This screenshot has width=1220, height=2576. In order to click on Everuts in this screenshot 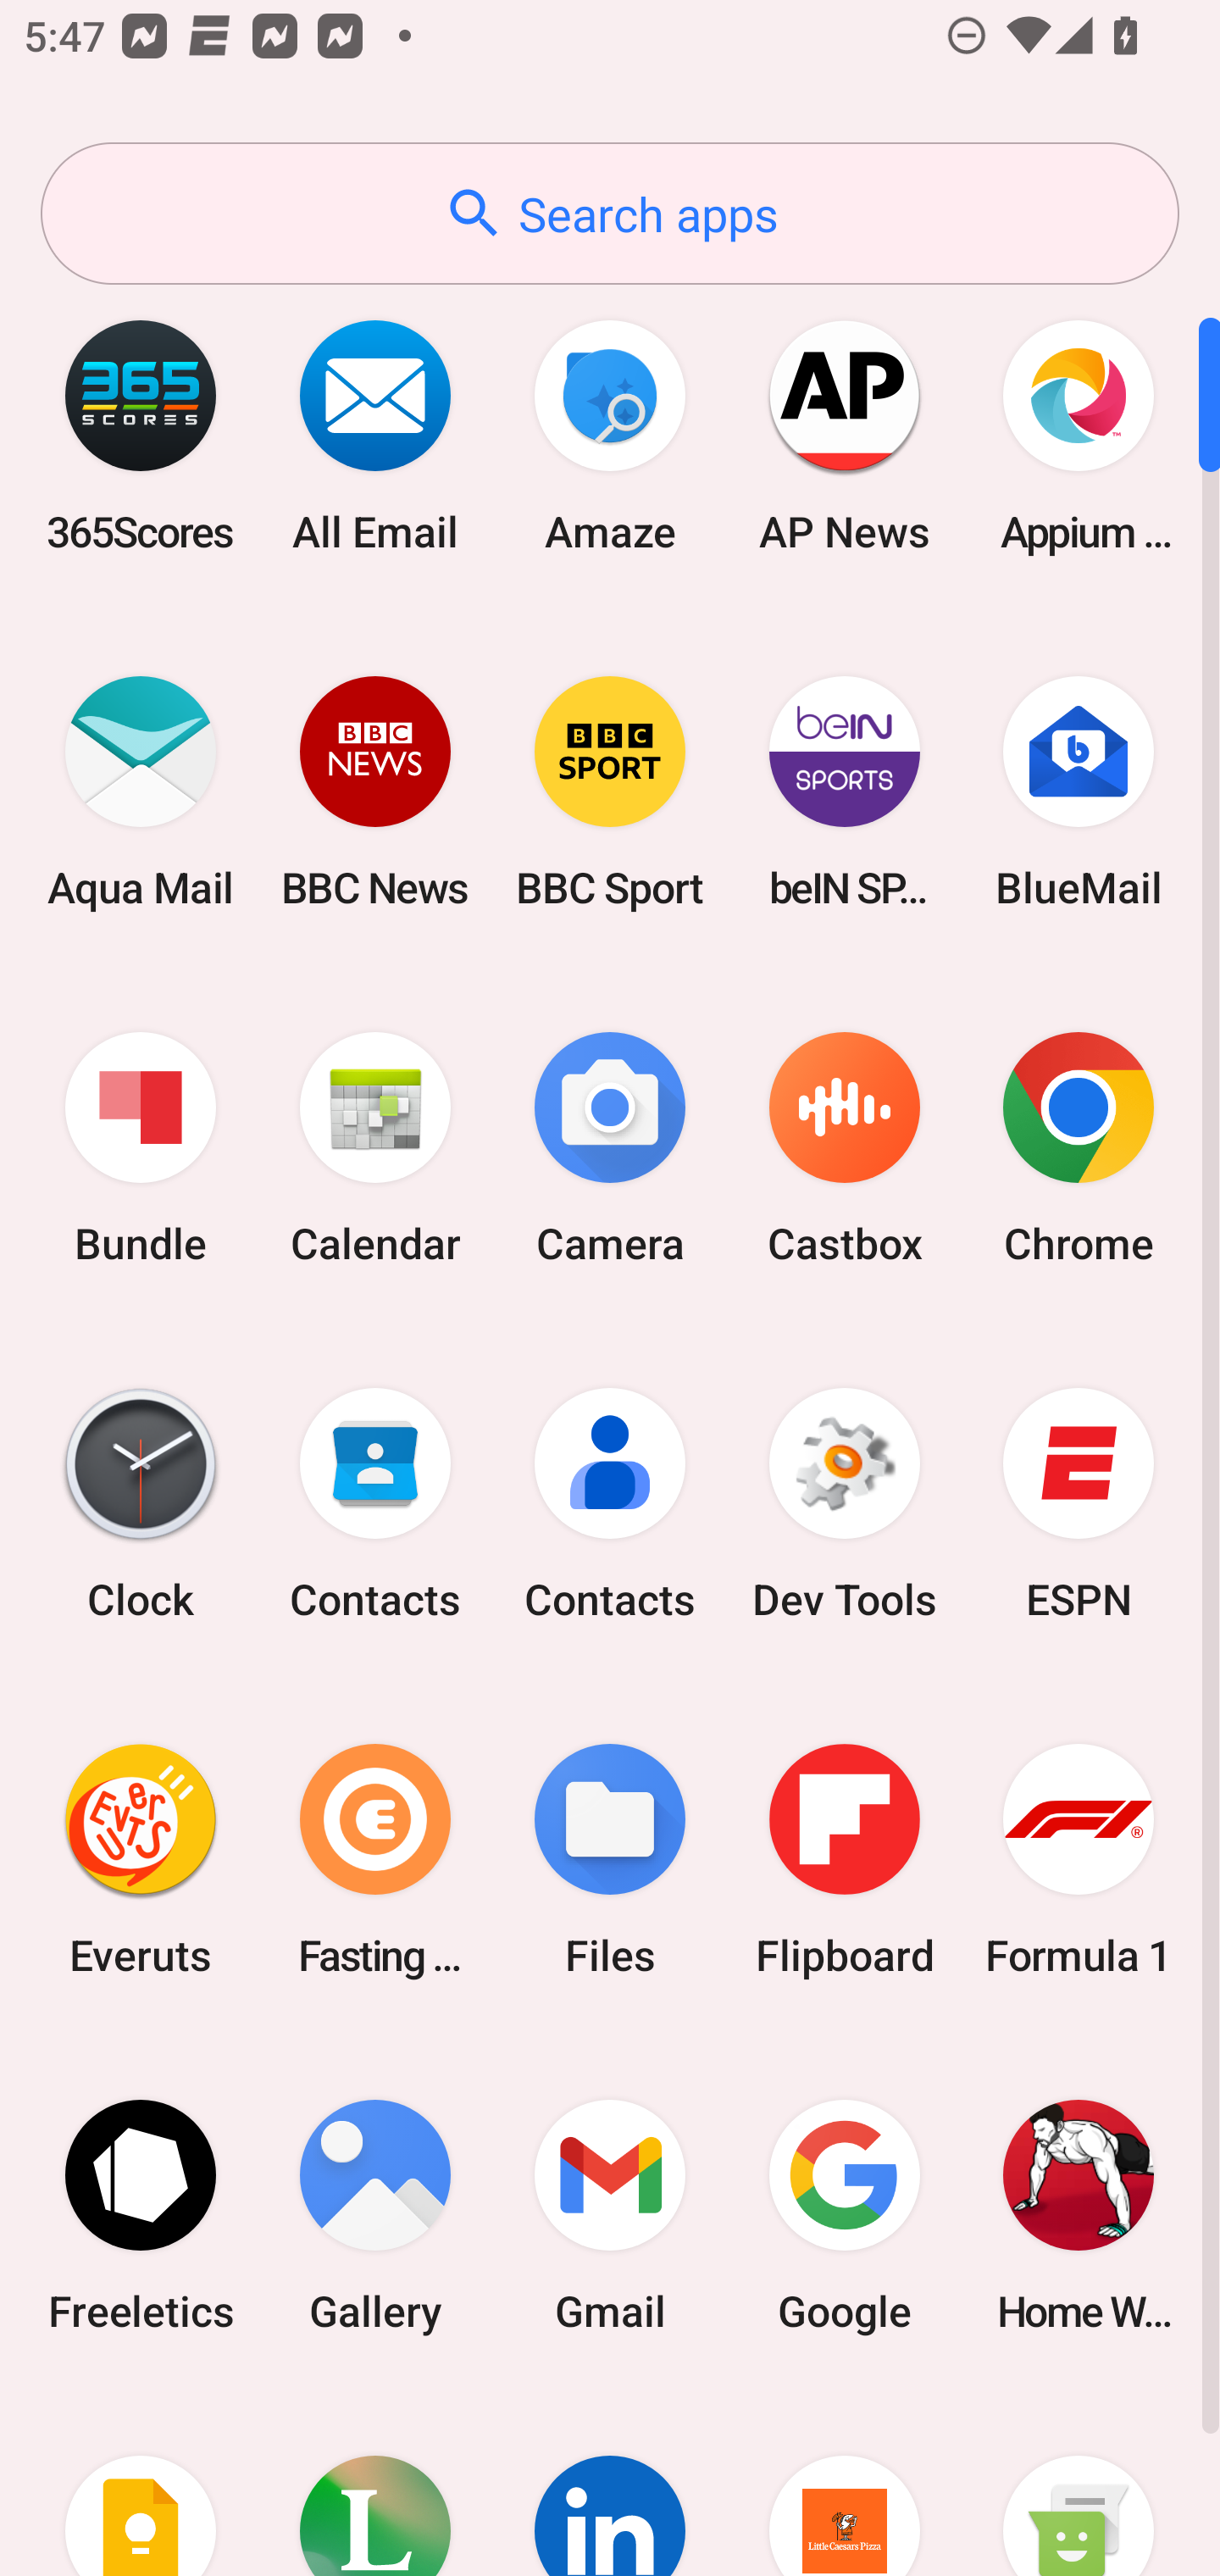, I will do `click(141, 1859)`.